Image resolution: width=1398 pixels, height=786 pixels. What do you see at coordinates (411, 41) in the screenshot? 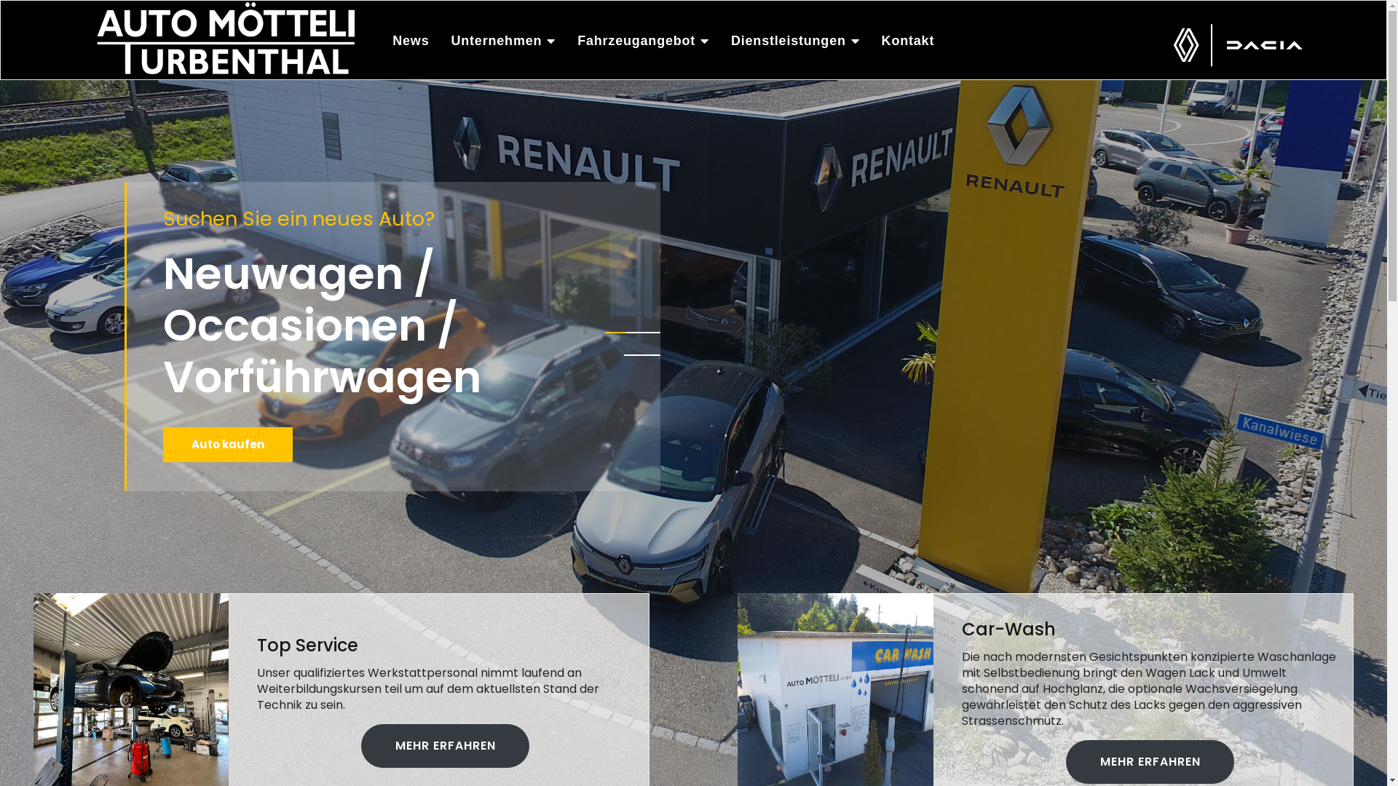
I see `News` at bounding box center [411, 41].